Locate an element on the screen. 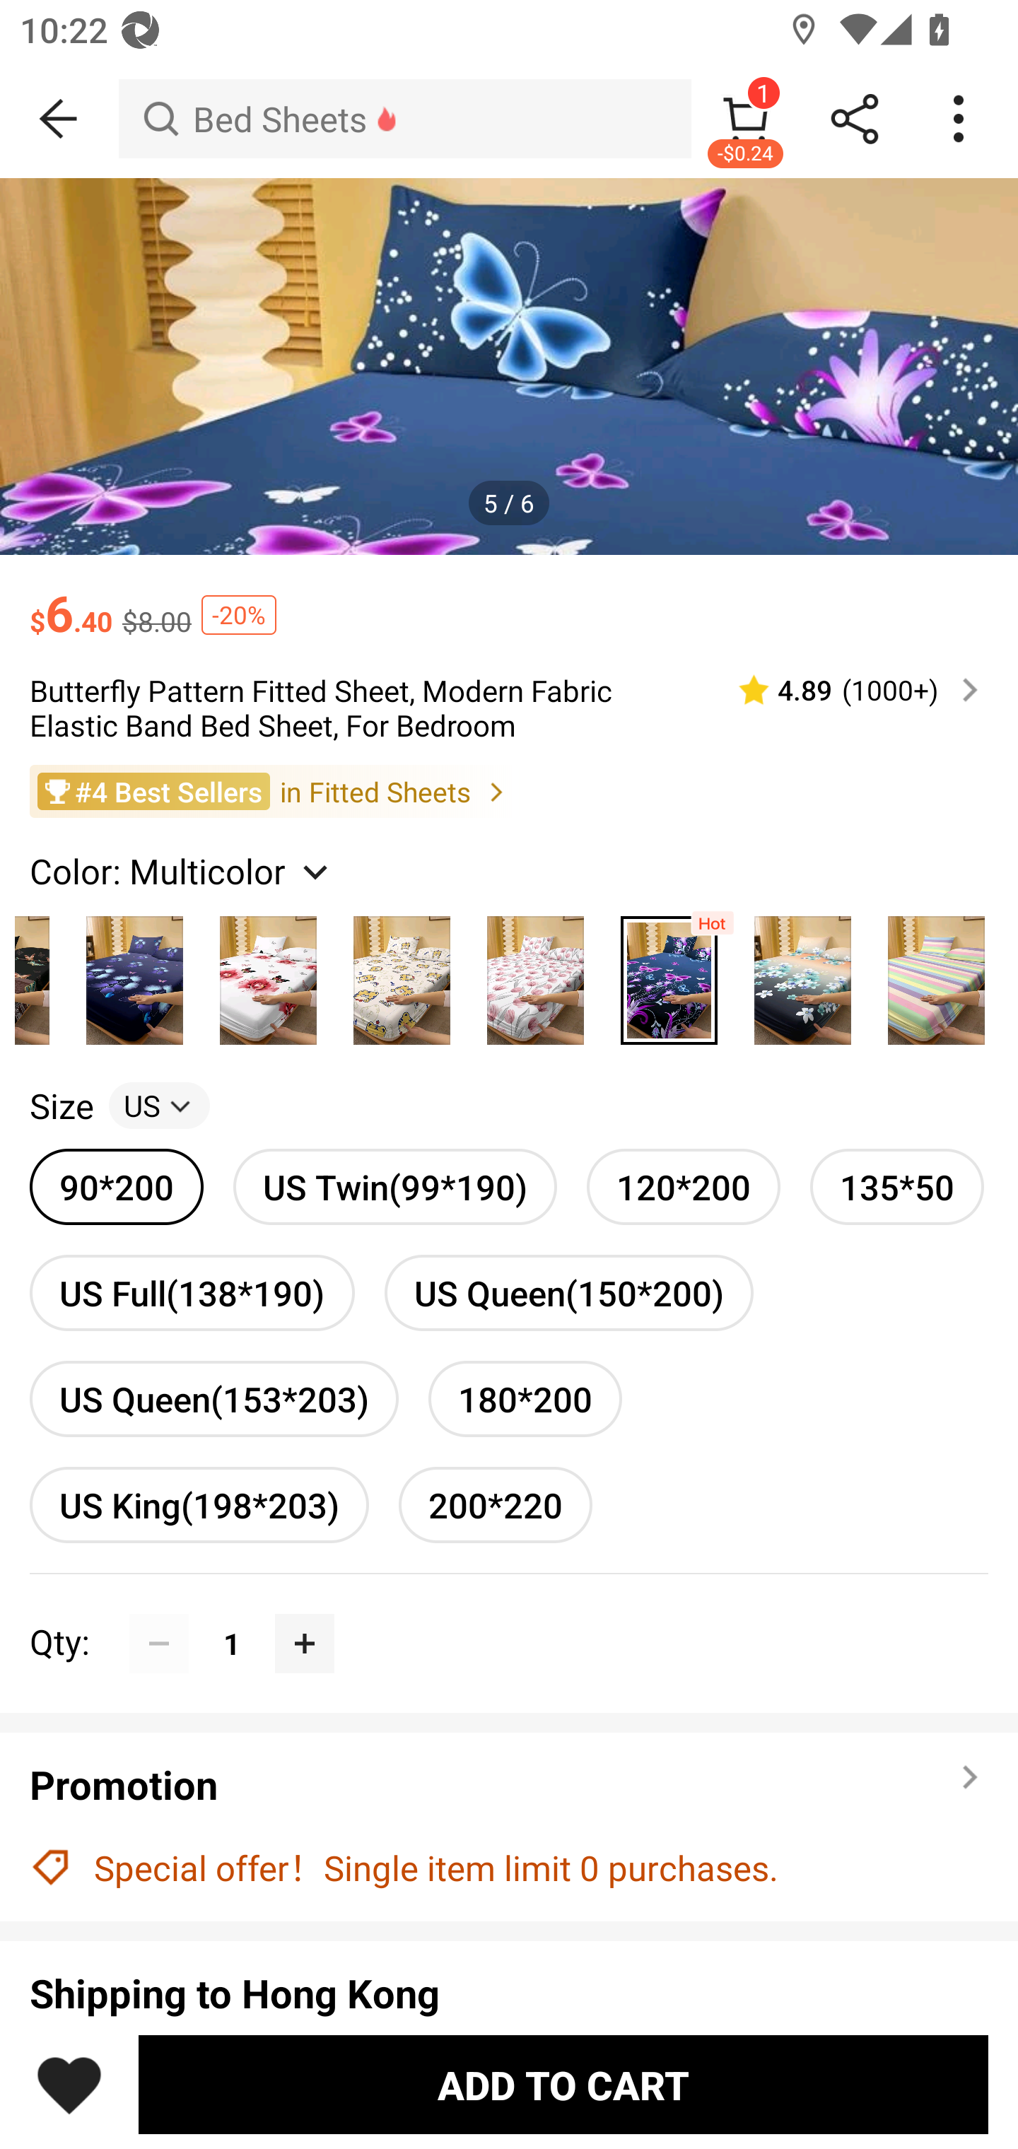  Multicolor is located at coordinates (802, 973).